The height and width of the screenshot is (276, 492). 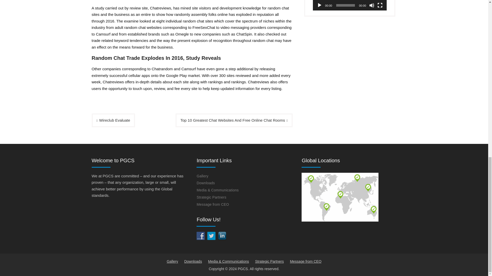 What do you see at coordinates (200, 236) in the screenshot?
I see `Follow Us on Facebook` at bounding box center [200, 236].